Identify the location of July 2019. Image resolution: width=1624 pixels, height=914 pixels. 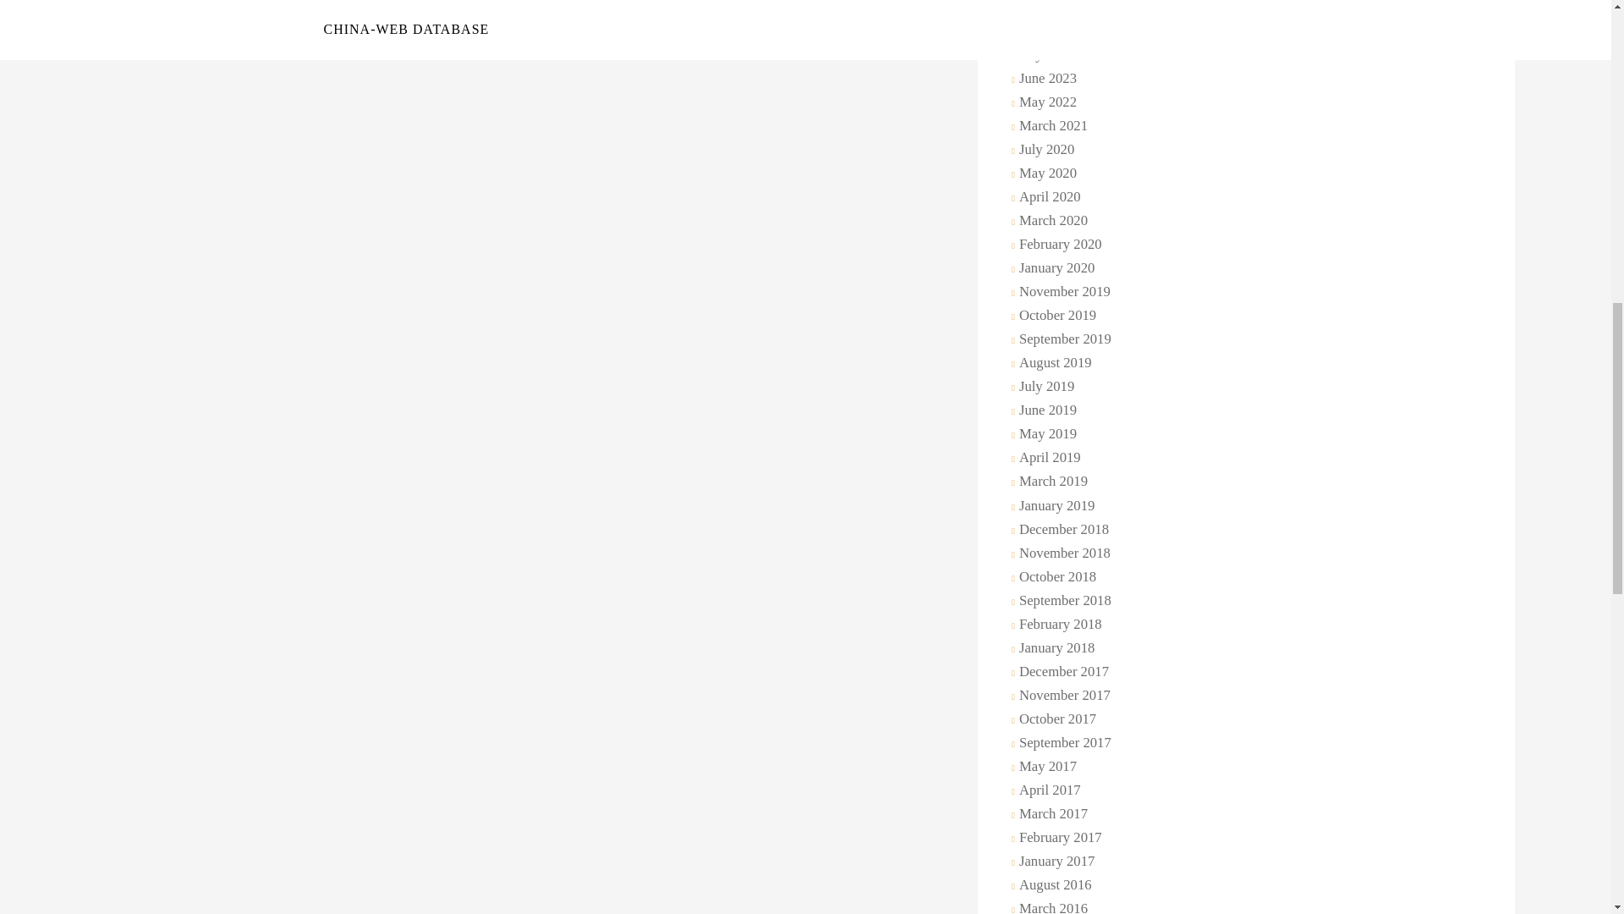
(1044, 388).